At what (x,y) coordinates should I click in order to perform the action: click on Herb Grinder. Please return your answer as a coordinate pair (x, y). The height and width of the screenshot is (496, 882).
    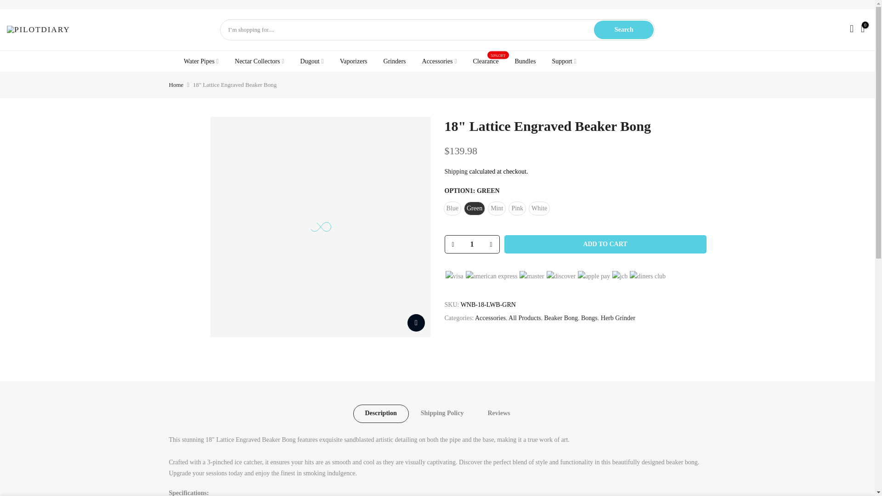
    Looking at the image, I should click on (617, 318).